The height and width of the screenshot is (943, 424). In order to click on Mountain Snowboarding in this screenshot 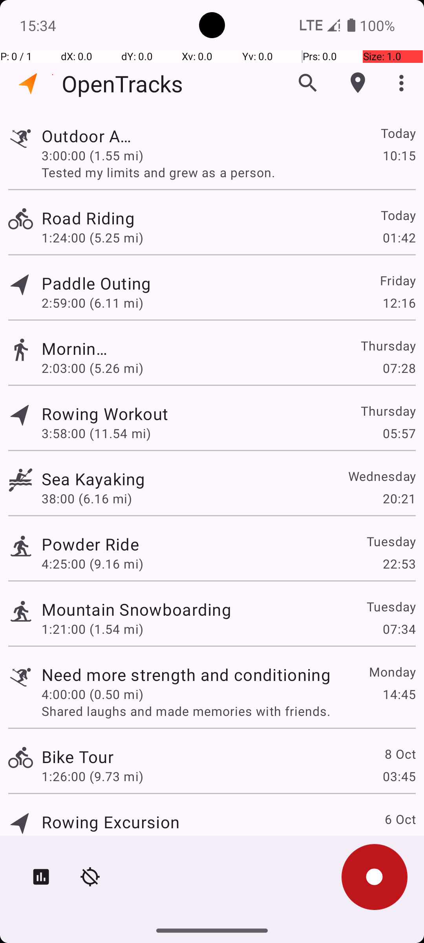, I will do `click(137, 609)`.